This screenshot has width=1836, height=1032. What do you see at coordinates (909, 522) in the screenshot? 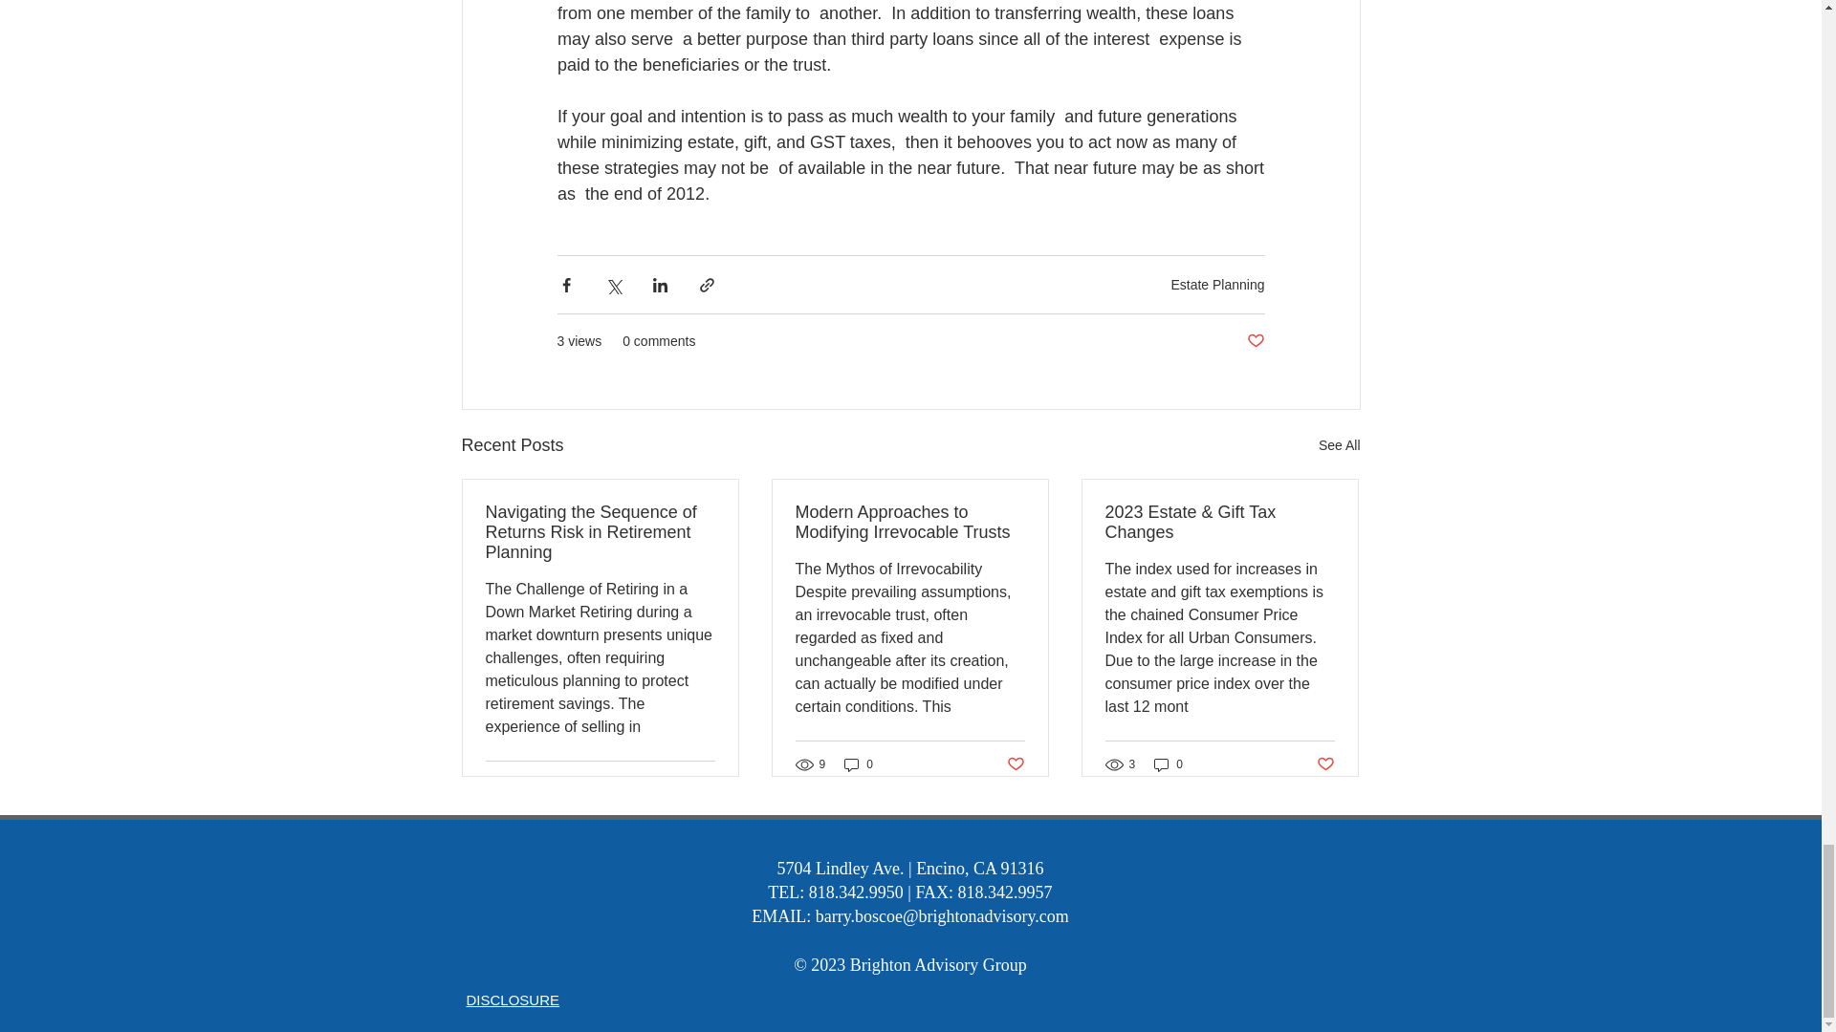
I see `Modern Approaches to Modifying Irrevocable Trusts` at bounding box center [909, 522].